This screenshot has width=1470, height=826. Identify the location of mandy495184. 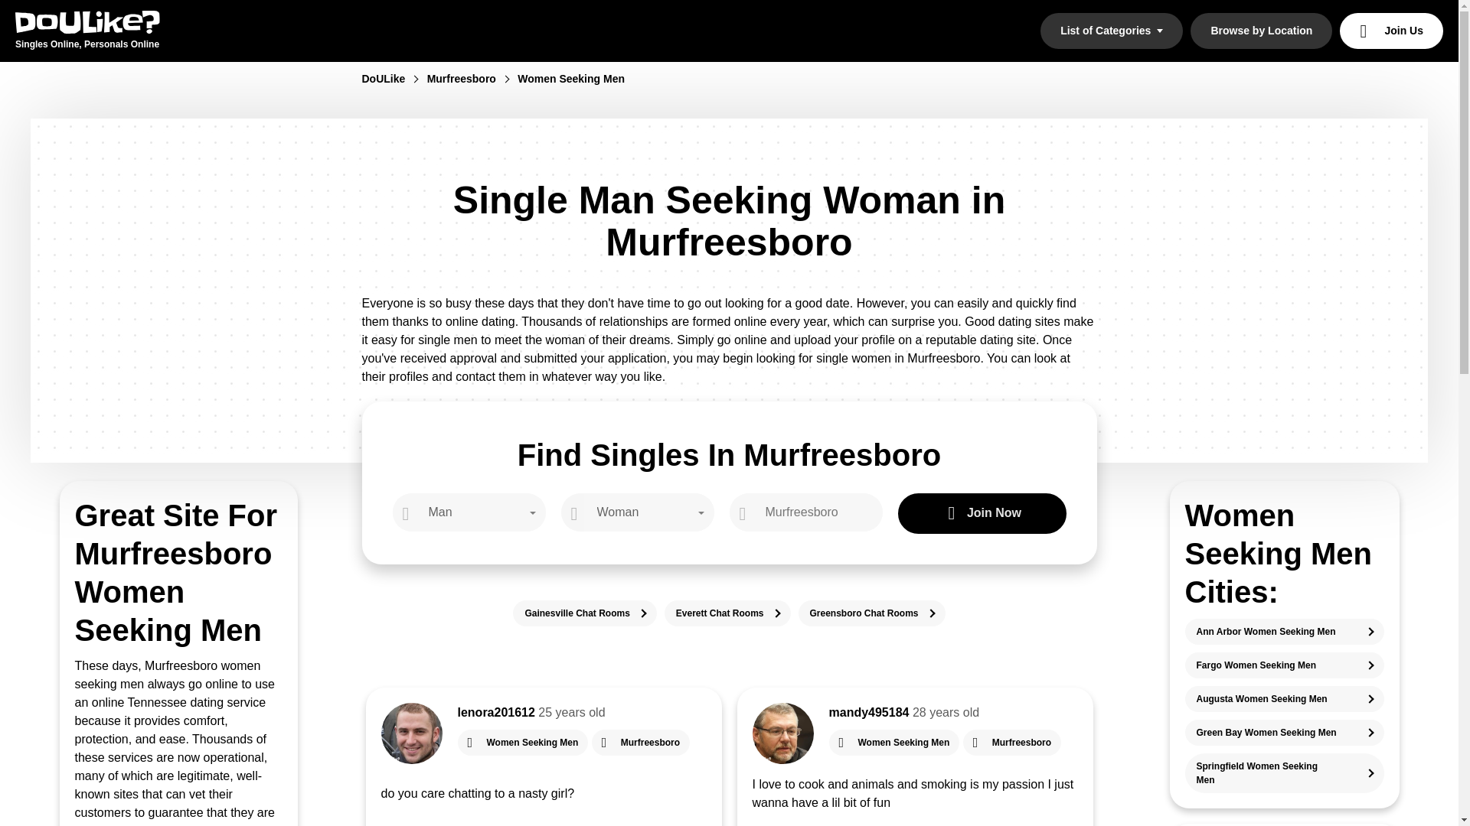
(868, 712).